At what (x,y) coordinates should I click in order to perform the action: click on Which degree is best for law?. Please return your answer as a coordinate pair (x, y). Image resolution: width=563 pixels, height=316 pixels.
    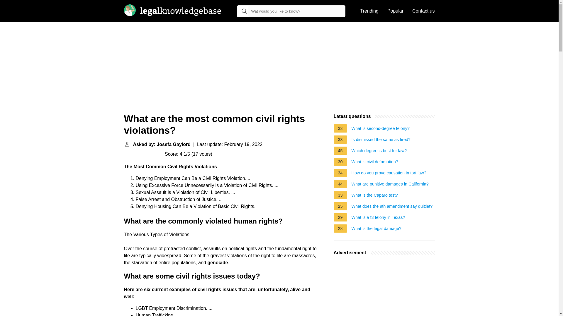
    Looking at the image, I should click on (379, 152).